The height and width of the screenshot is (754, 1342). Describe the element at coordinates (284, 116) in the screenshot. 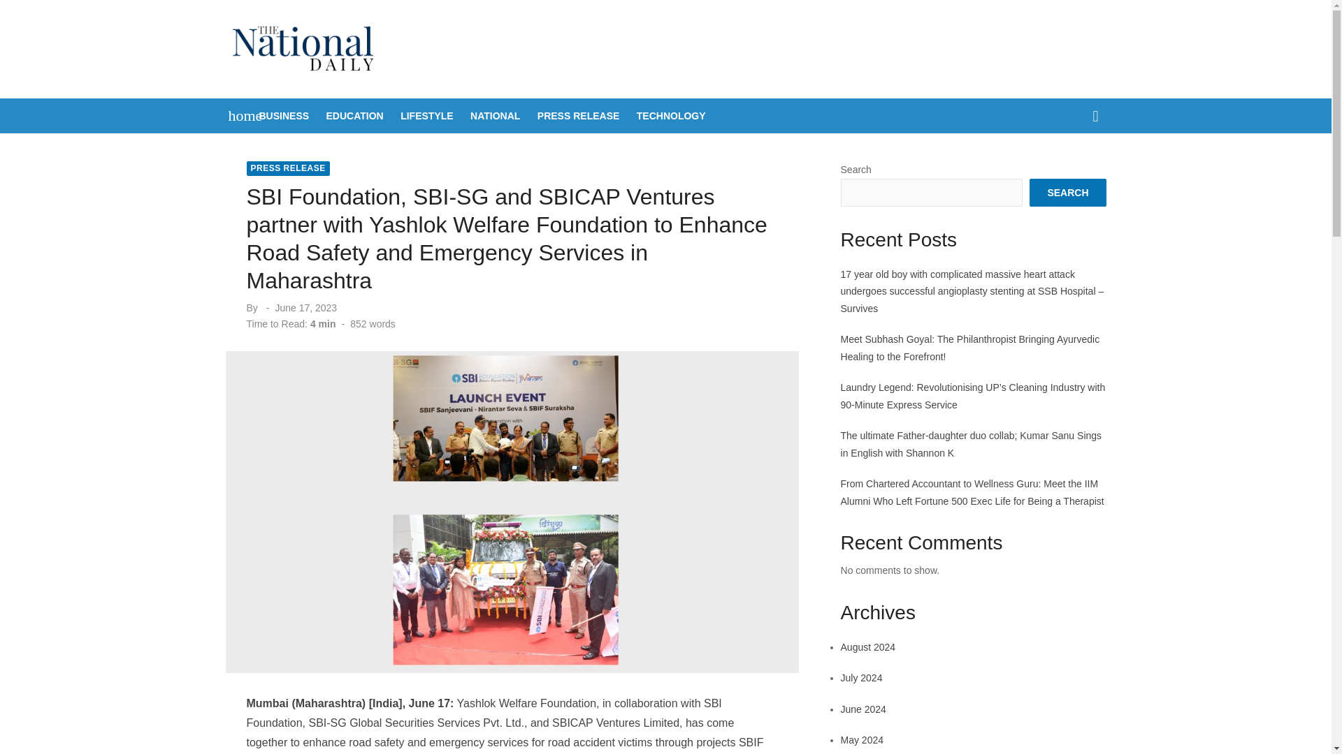

I see `BUSINESS` at that location.